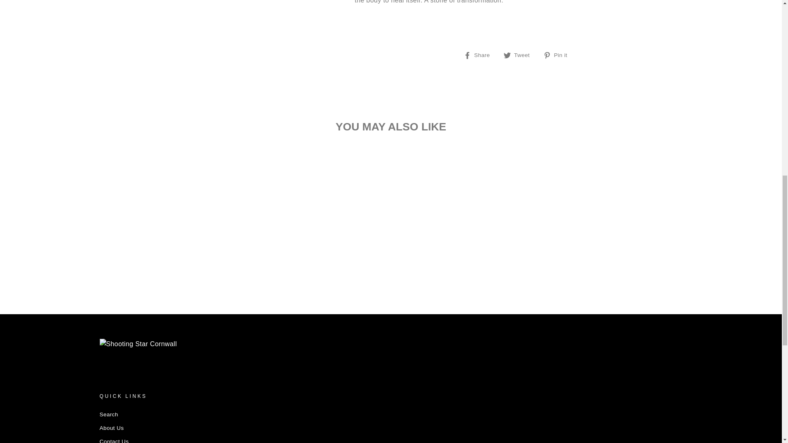 This screenshot has height=443, width=788. Describe the element at coordinates (480, 55) in the screenshot. I see `Share on Facebook` at that location.